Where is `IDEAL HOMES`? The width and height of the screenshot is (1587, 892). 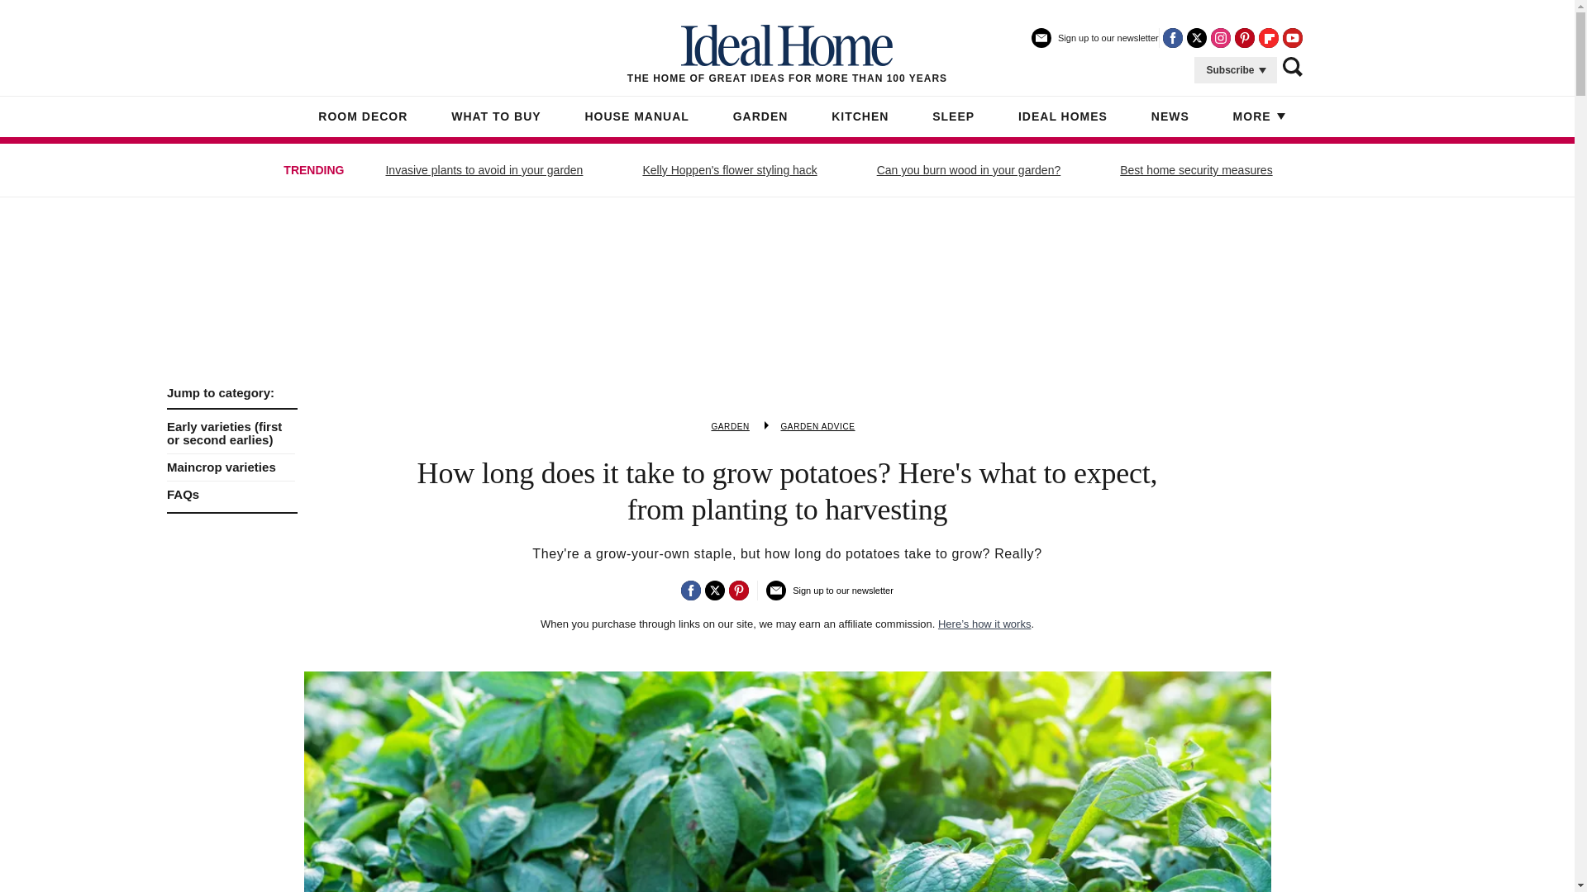 IDEAL HOMES is located at coordinates (1063, 118).